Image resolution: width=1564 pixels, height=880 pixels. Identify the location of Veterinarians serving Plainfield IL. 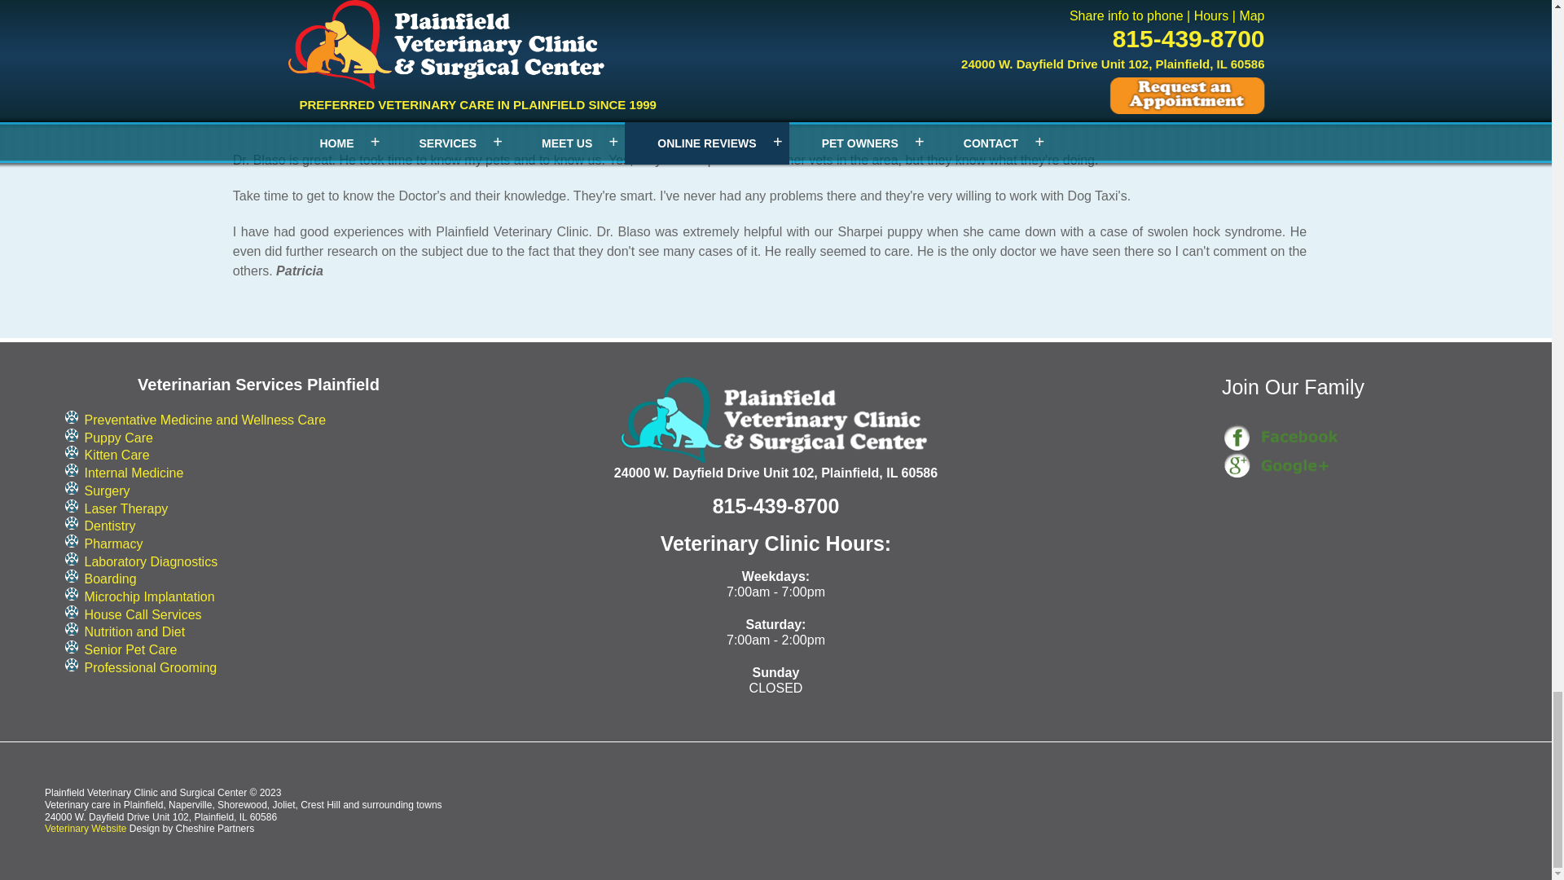
(775, 419).